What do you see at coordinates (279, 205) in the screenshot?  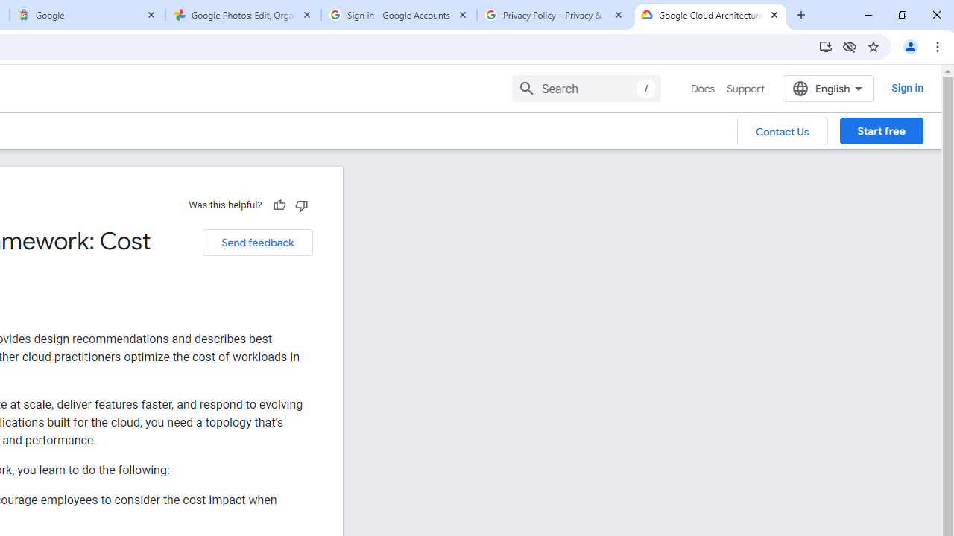 I see `Helpful` at bounding box center [279, 205].